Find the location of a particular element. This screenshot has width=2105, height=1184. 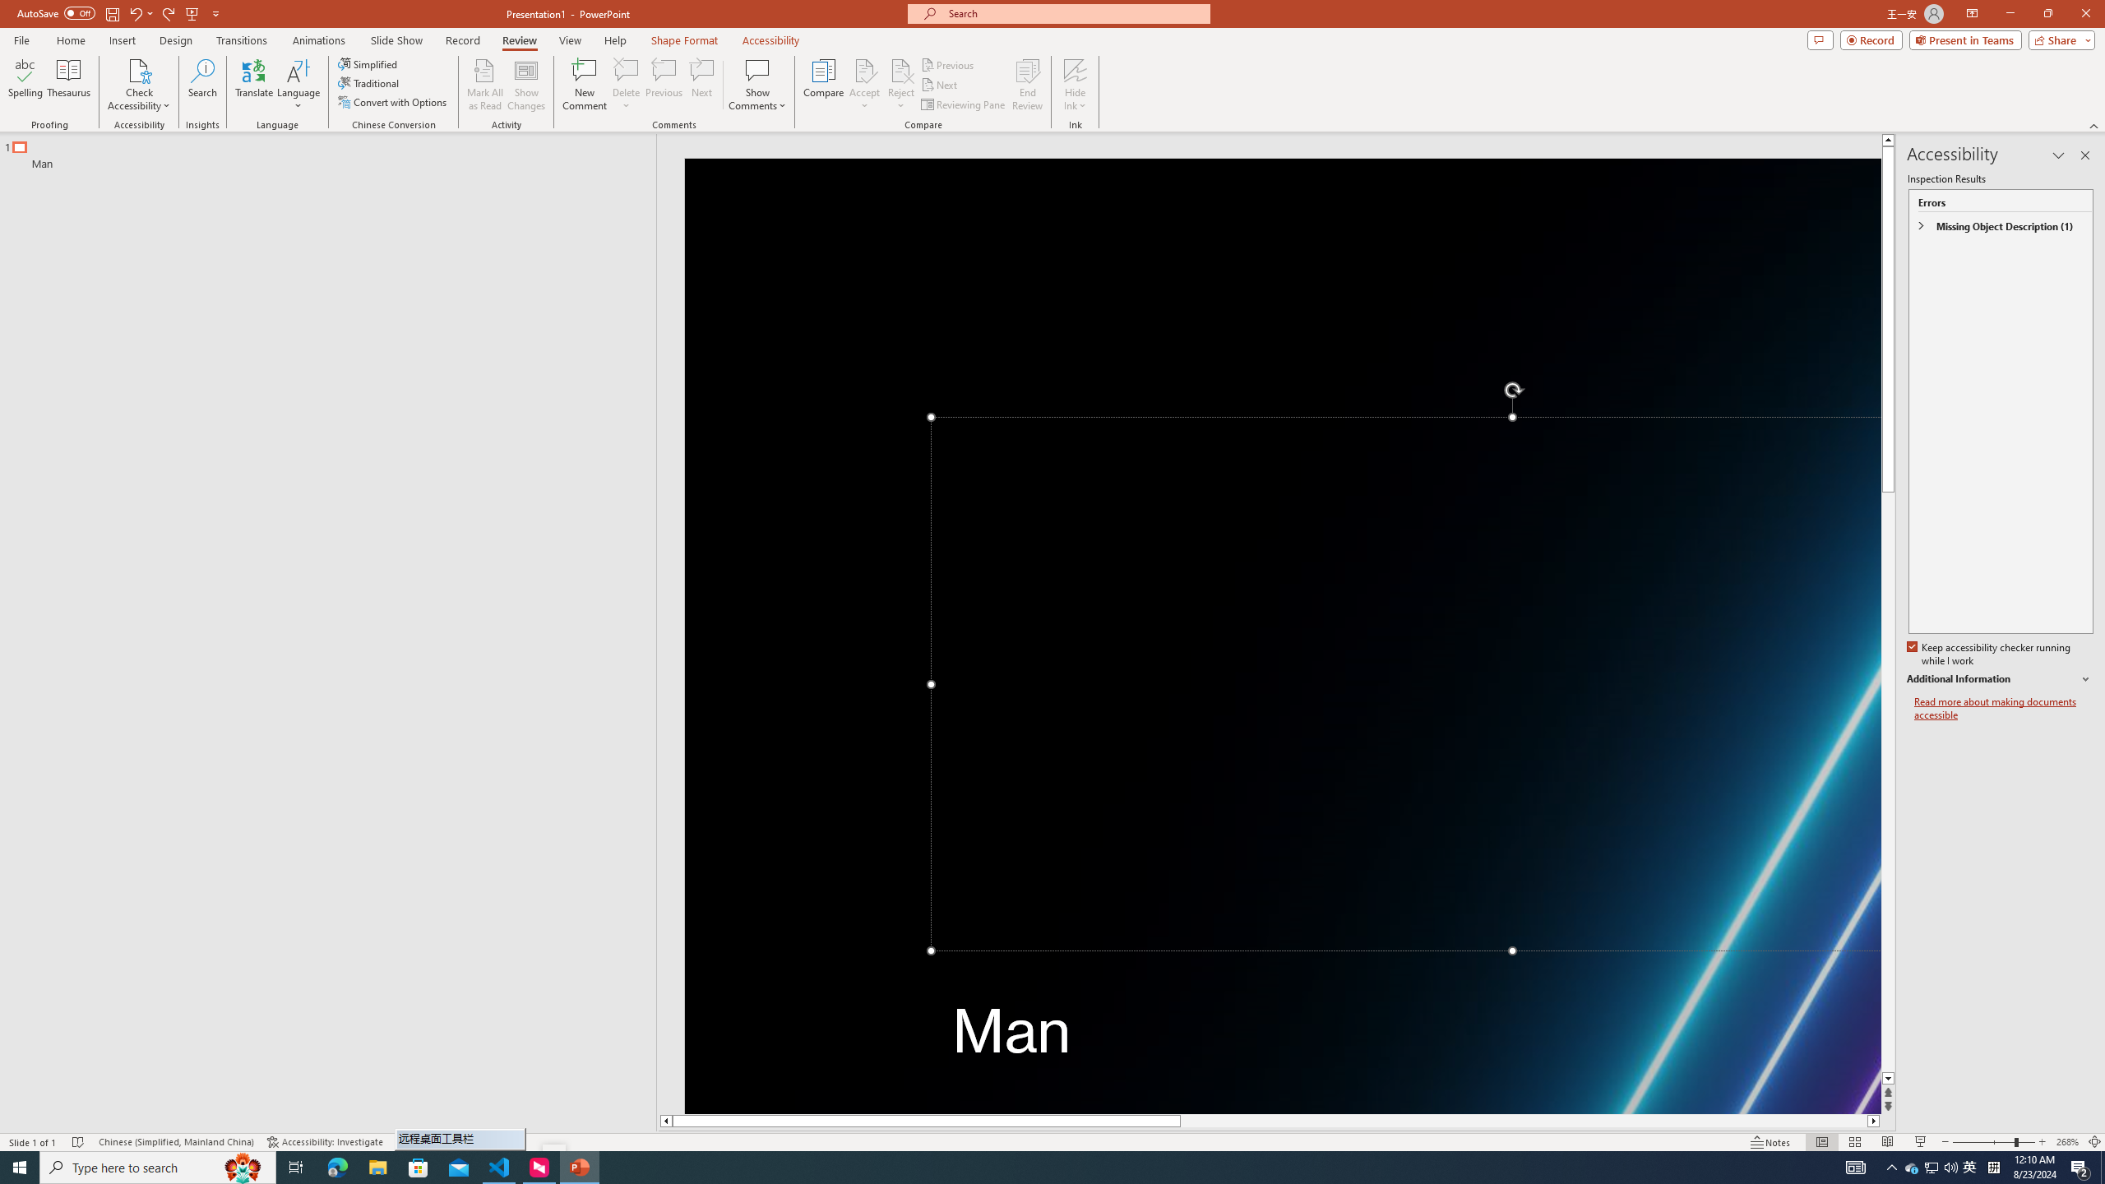

End Review is located at coordinates (1026, 85).